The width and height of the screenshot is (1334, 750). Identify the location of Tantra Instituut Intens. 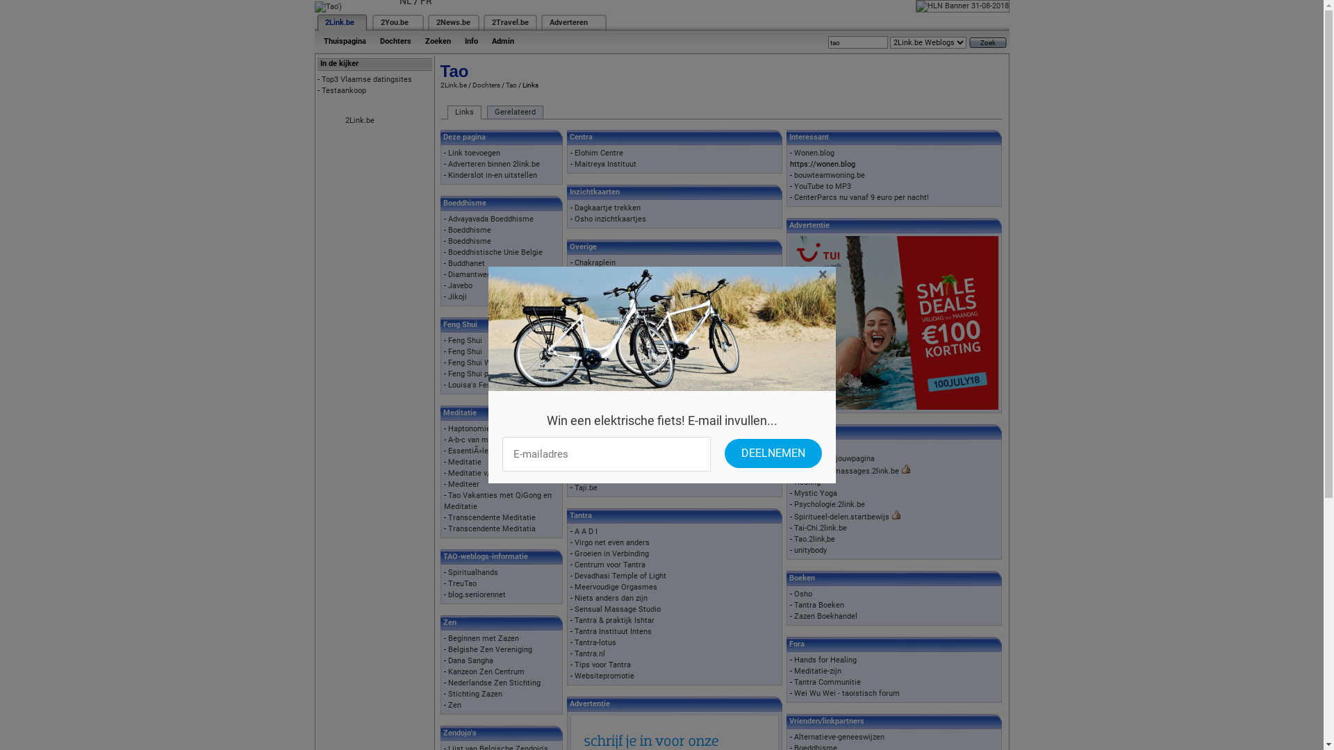
(613, 632).